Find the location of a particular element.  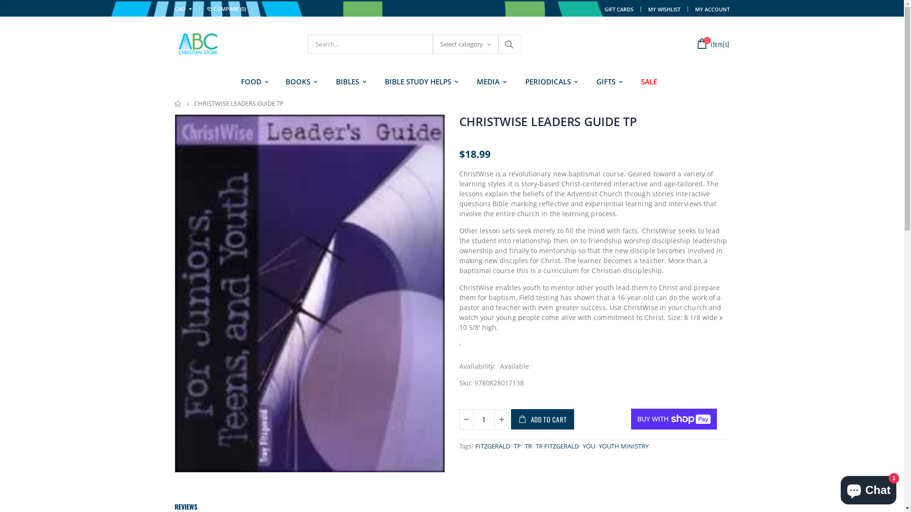

GIFTS is located at coordinates (607, 82).